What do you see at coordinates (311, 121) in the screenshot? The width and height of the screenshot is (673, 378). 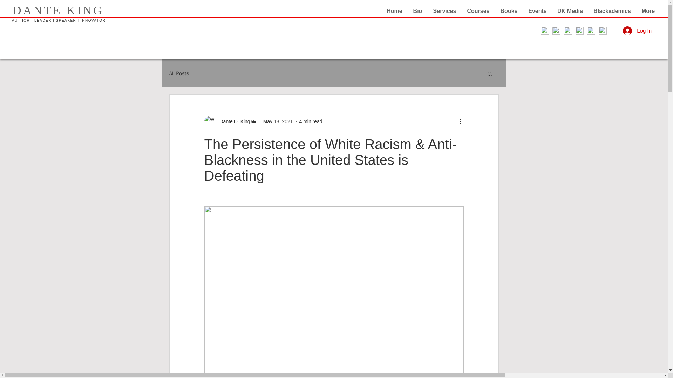 I see `4 min read` at bounding box center [311, 121].